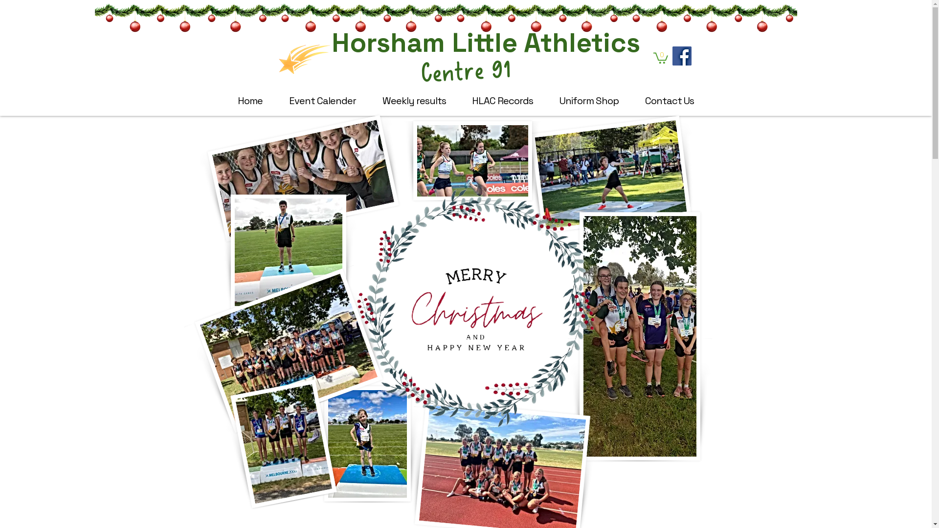  I want to click on Weekly results, so click(414, 101).